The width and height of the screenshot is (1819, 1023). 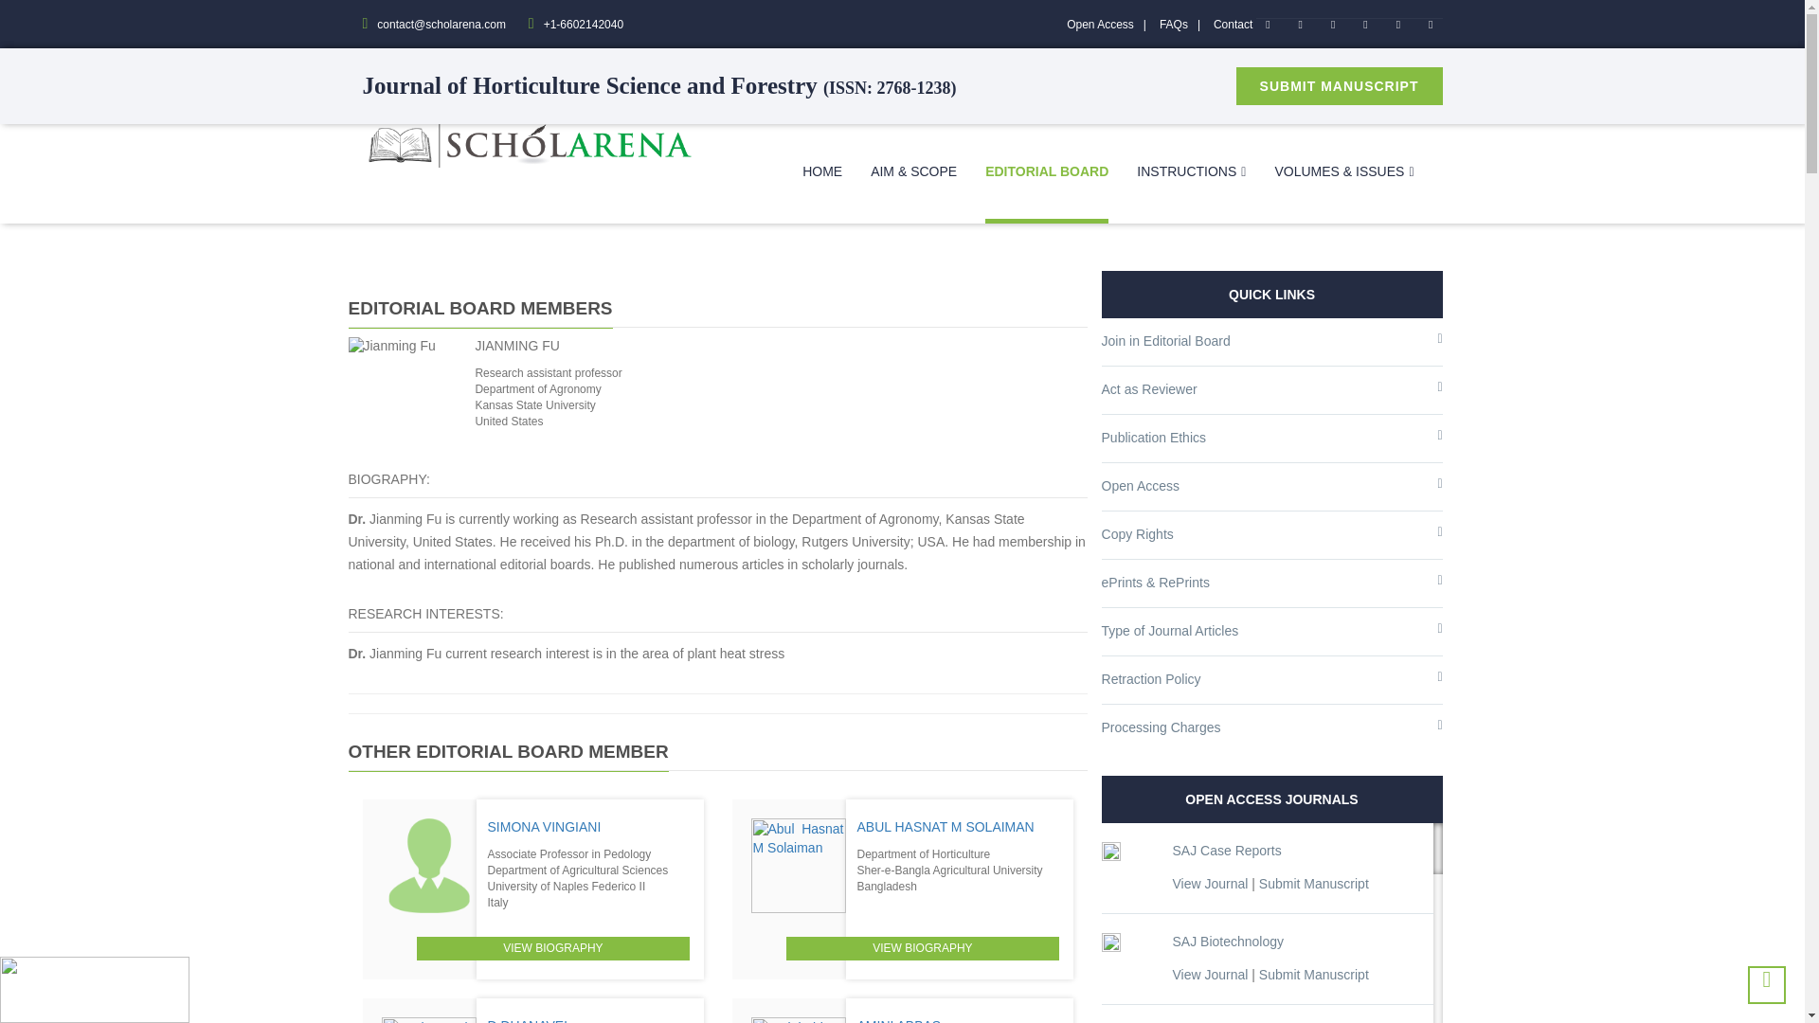 I want to click on SIMONA VINGIANI, so click(x=544, y=827).